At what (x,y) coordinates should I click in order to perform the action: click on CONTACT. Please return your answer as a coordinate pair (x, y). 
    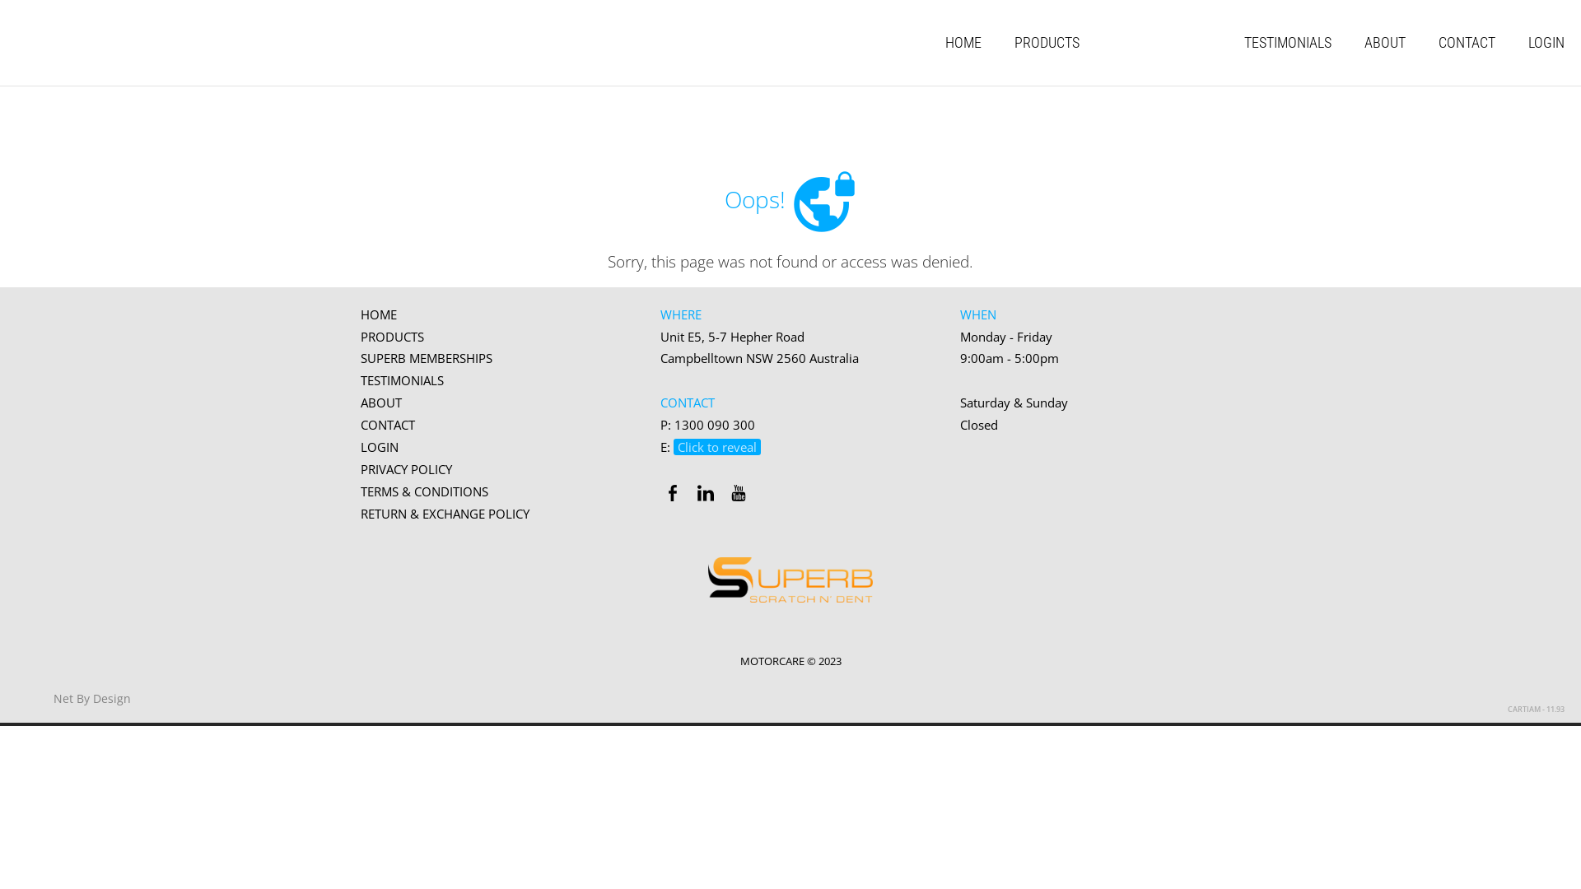
    Looking at the image, I should click on (1467, 43).